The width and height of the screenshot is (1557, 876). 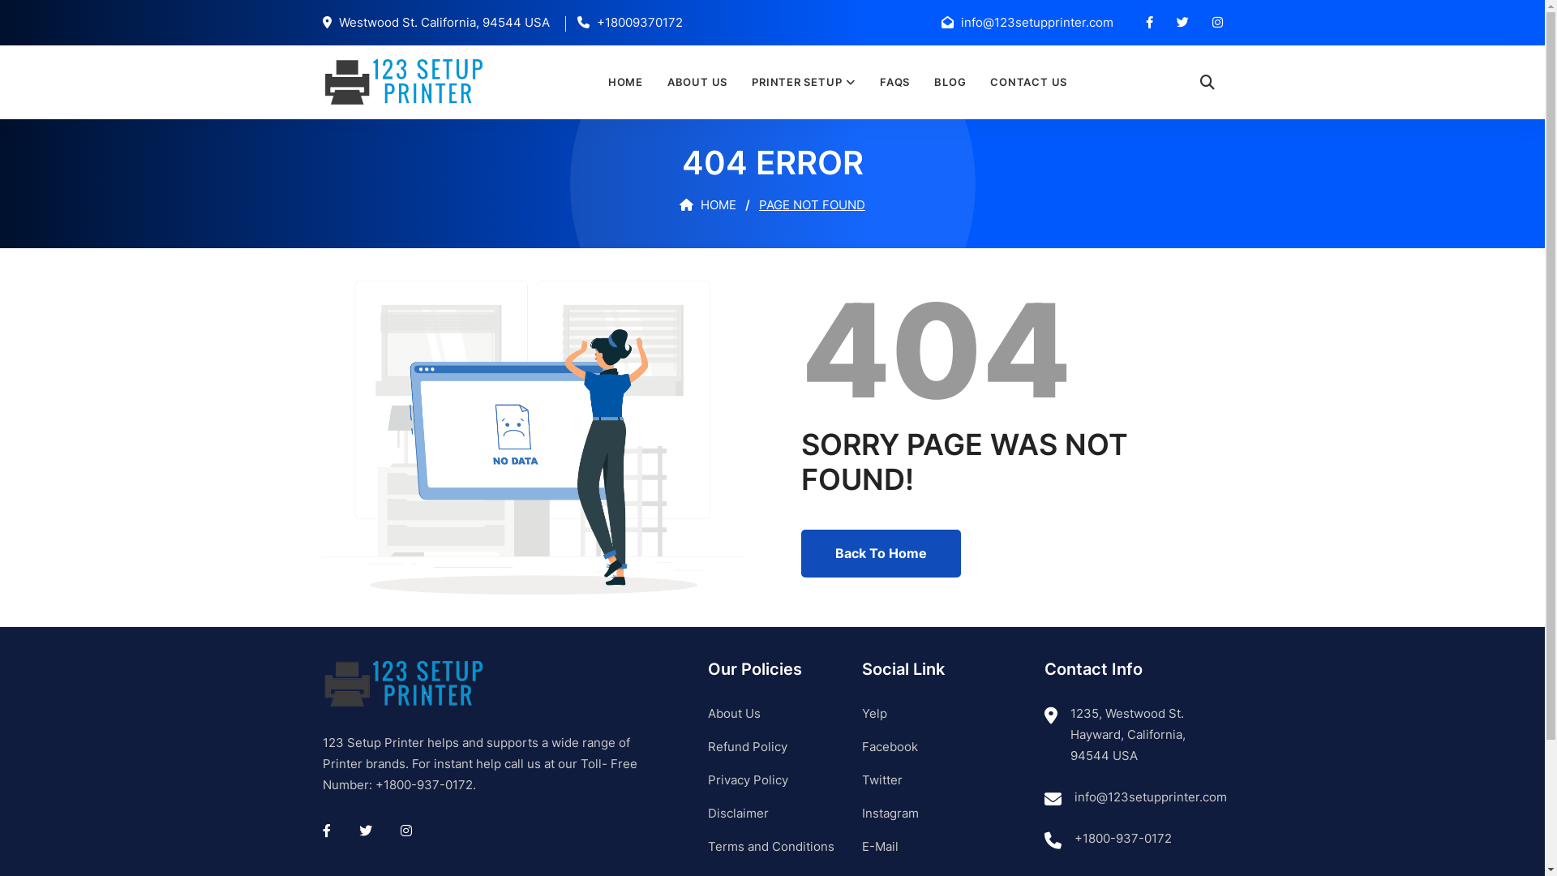 What do you see at coordinates (1150, 797) in the screenshot?
I see `info@123setupprinter.com` at bounding box center [1150, 797].